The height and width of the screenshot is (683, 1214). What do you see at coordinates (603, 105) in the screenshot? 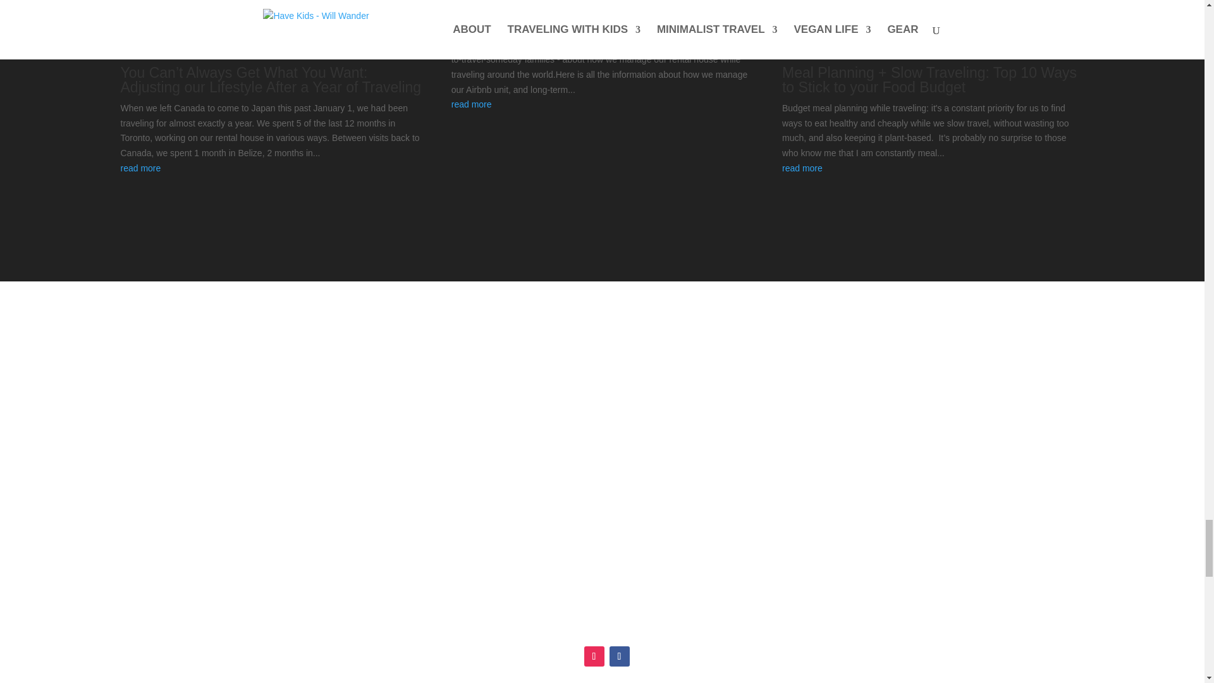
I see `read more` at bounding box center [603, 105].